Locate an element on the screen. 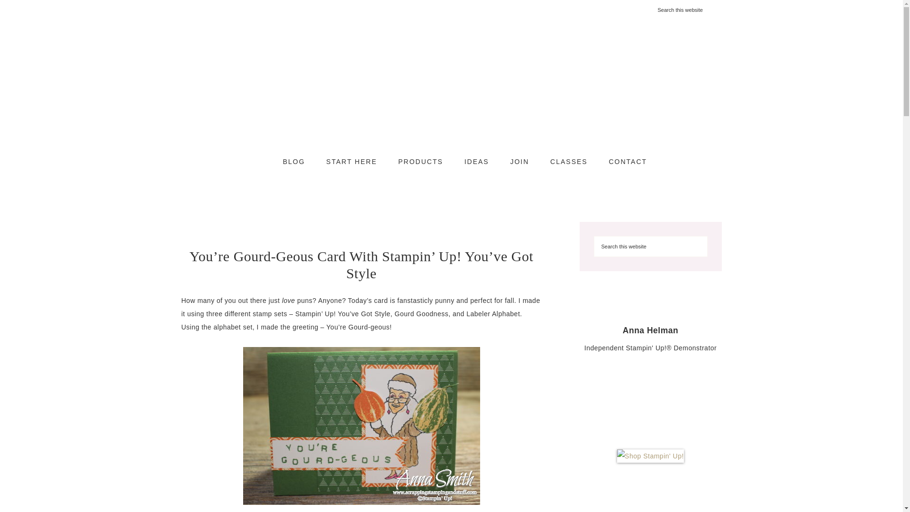 The height and width of the screenshot is (512, 910). PRODUCTS is located at coordinates (420, 162).